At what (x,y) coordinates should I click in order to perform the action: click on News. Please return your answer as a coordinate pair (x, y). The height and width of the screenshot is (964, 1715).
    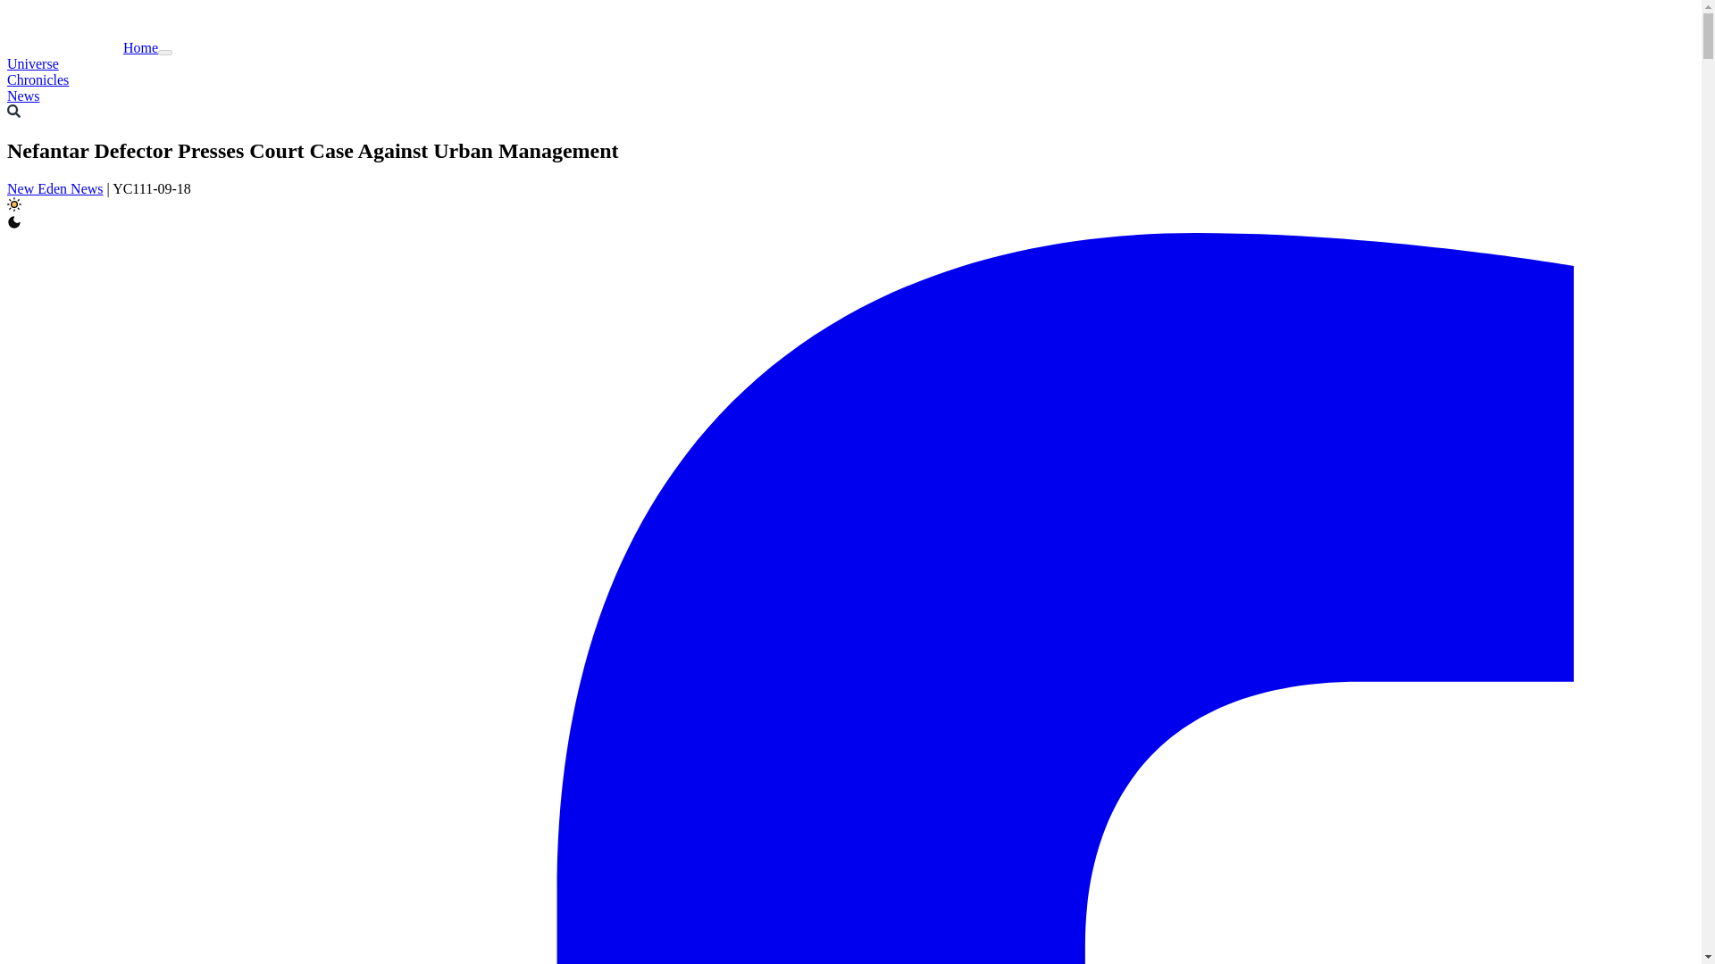
    Looking at the image, I should click on (23, 96).